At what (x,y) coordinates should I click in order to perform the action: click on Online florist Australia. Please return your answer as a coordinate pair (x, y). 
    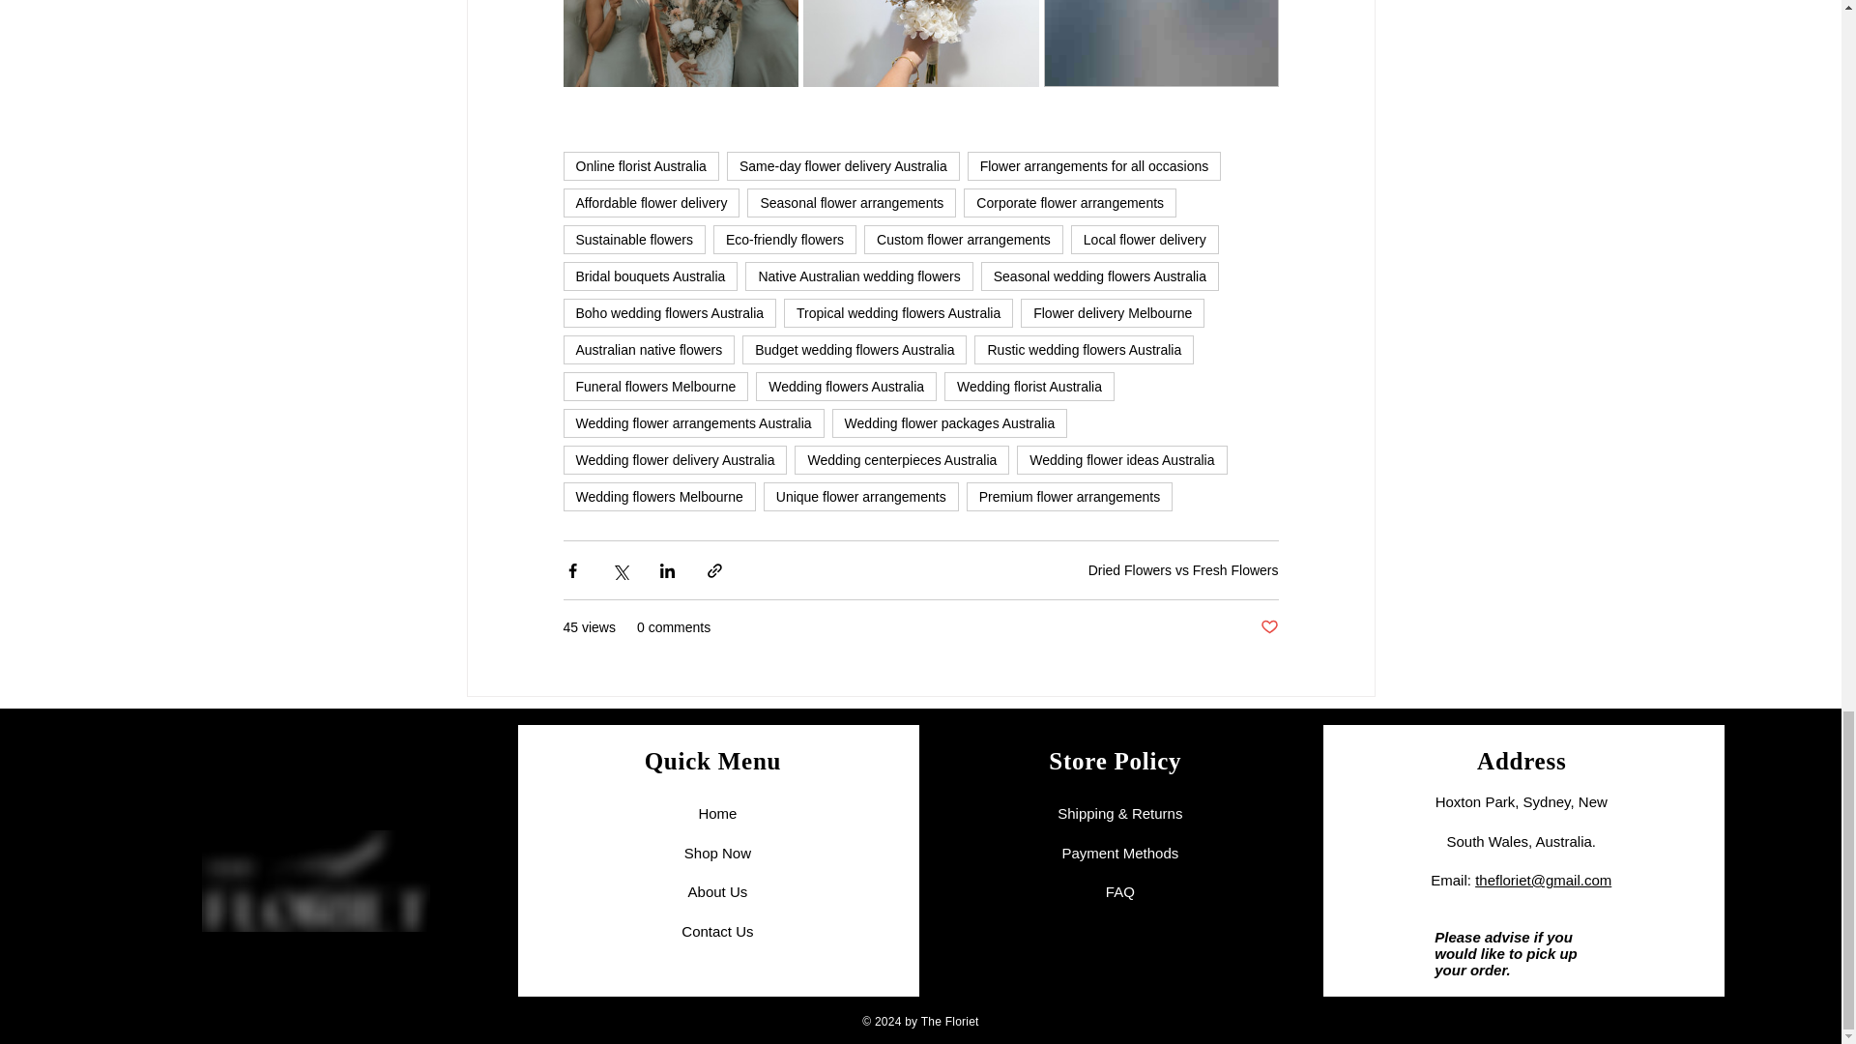
    Looking at the image, I should click on (640, 165).